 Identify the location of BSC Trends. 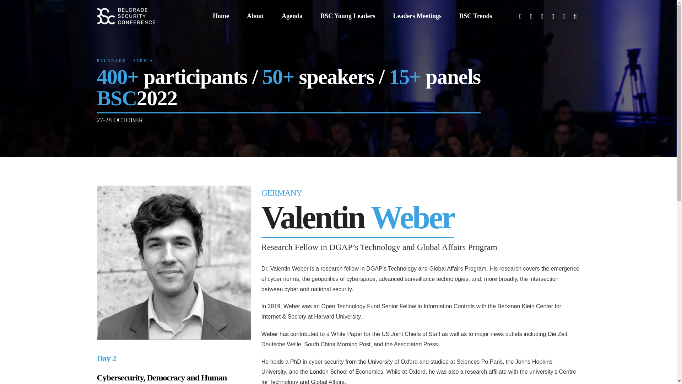
(476, 16).